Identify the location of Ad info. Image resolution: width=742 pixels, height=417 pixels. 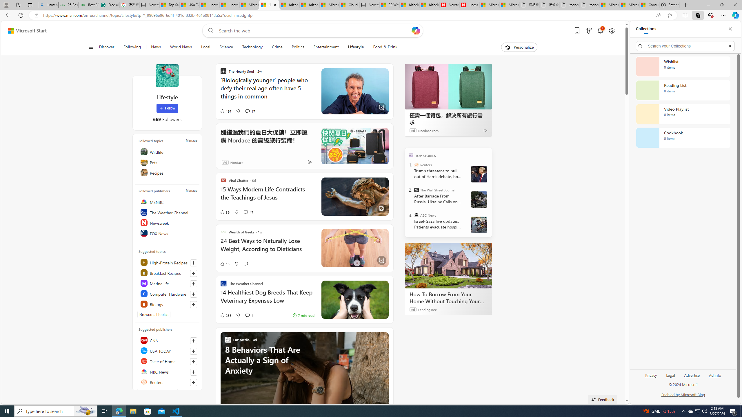
(715, 375).